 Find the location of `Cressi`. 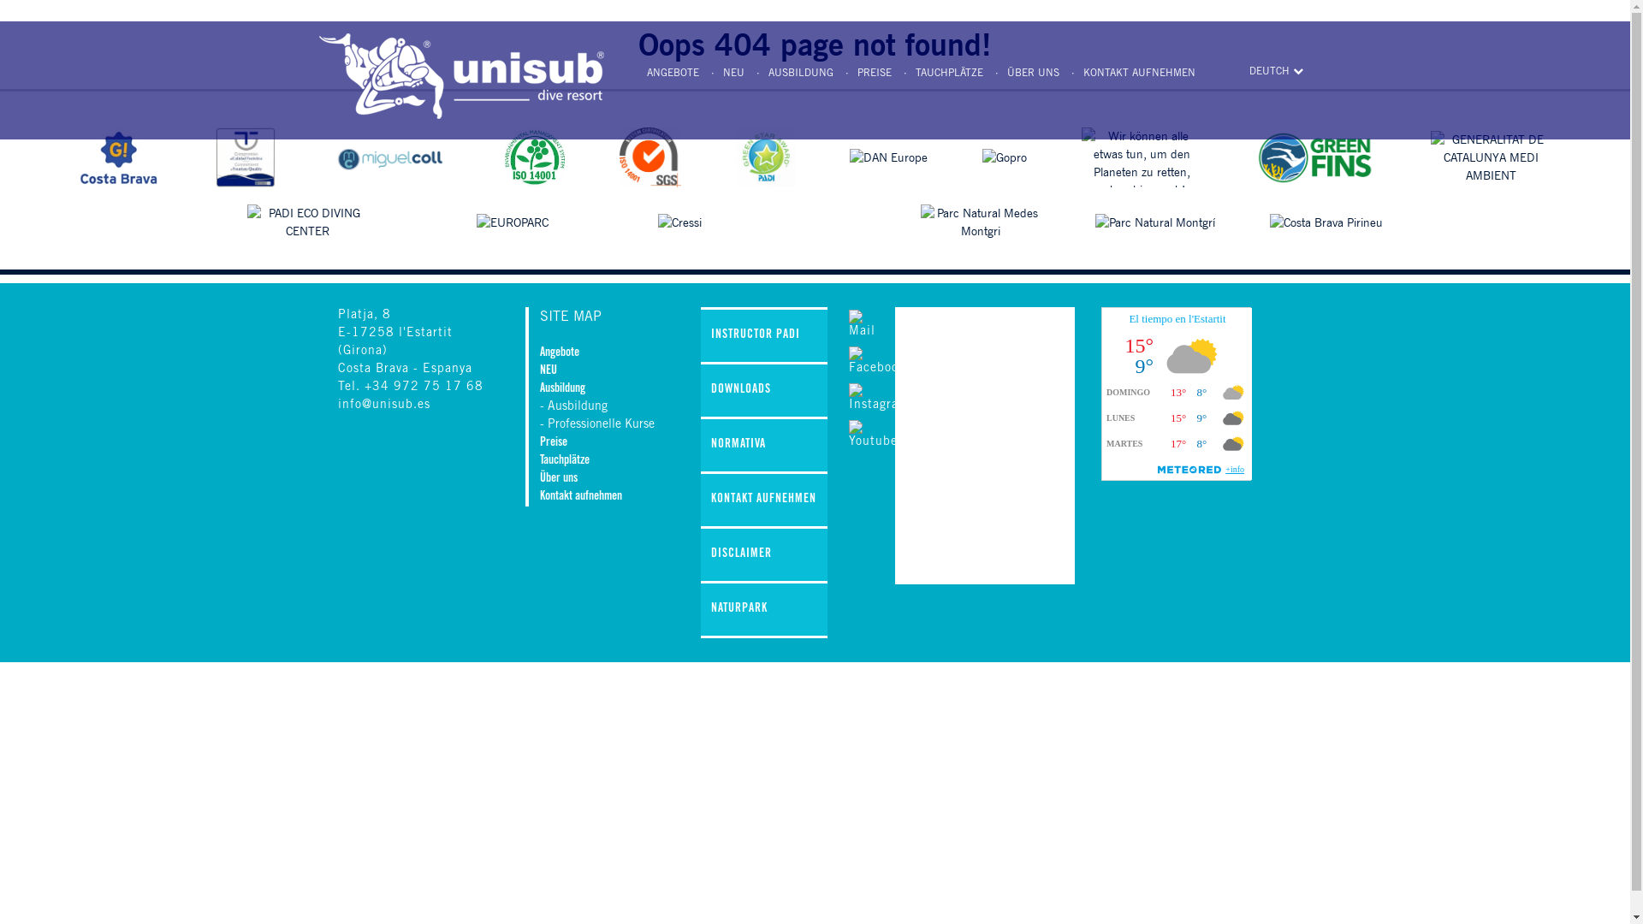

Cressi is located at coordinates (679, 222).